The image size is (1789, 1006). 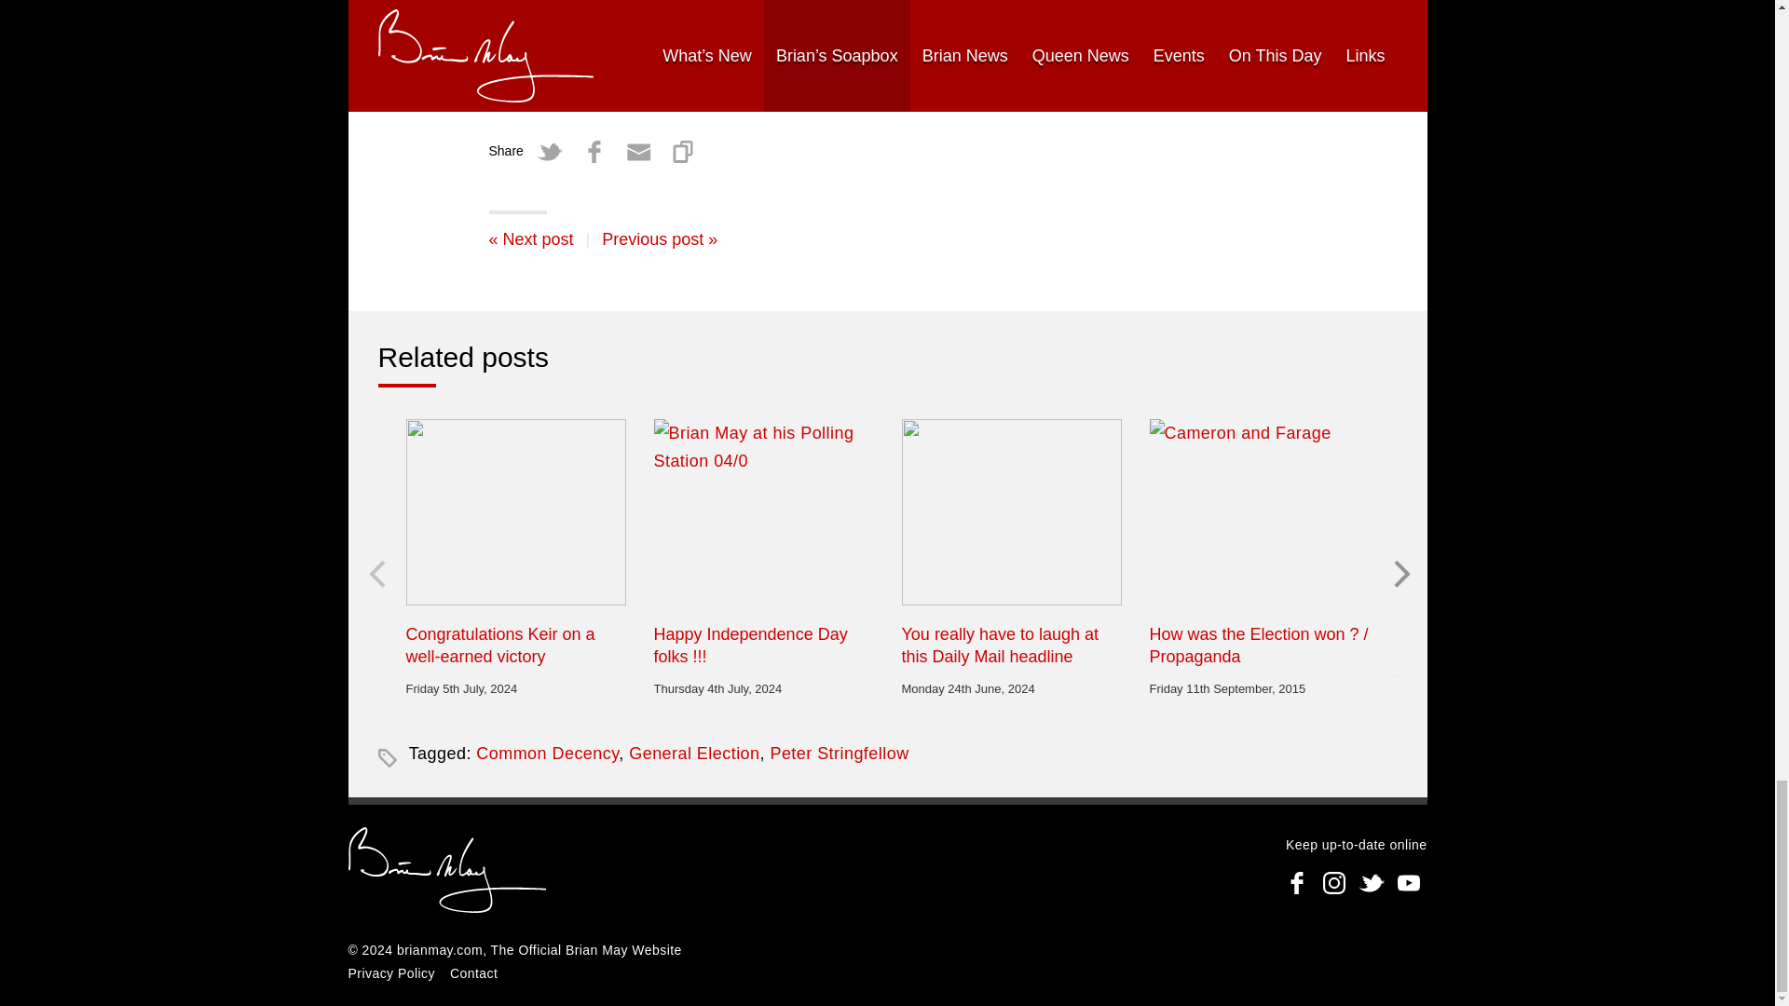 I want to click on Follow BrianMay.com on facebook, so click(x=1297, y=882).